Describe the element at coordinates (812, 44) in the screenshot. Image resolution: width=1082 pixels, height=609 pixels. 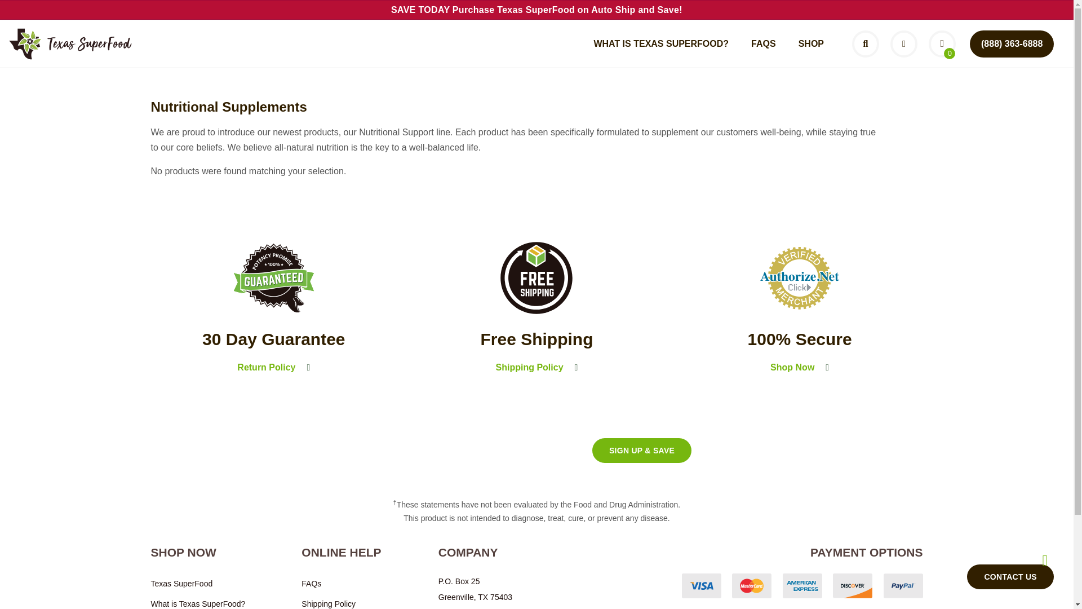
I see `SHOP` at that location.